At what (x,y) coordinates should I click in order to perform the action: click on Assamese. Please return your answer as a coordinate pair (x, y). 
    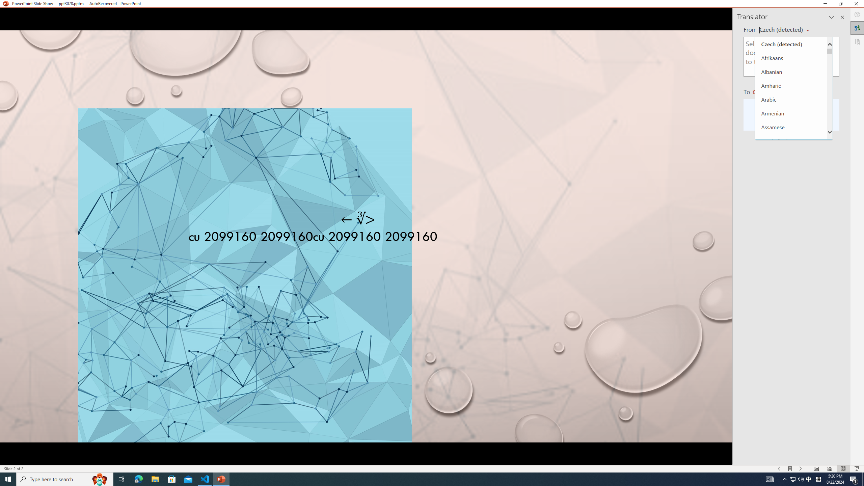
    Looking at the image, I should click on (791, 127).